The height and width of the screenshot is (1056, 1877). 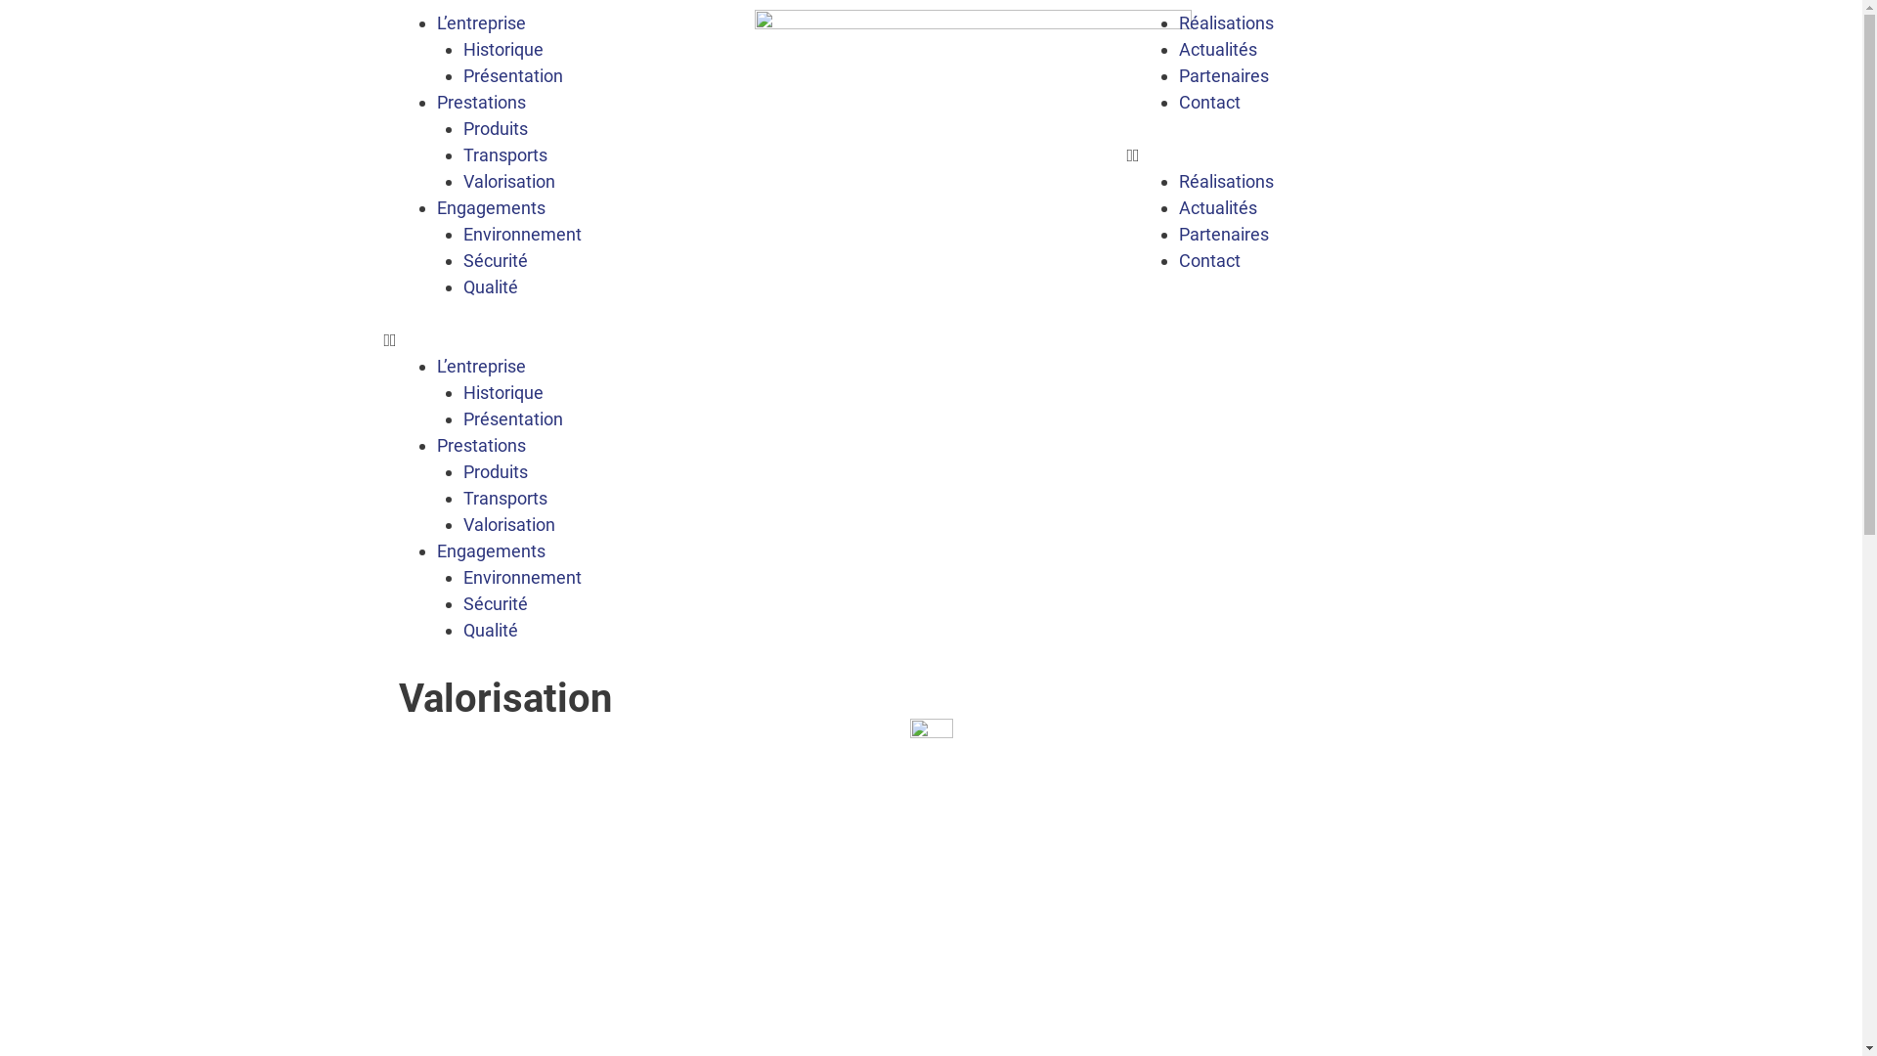 What do you see at coordinates (505, 499) in the screenshot?
I see `Transports` at bounding box center [505, 499].